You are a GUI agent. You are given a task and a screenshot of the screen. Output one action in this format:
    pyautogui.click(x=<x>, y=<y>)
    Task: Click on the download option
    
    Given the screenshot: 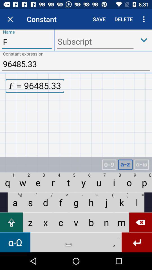 What is the action you would take?
    pyautogui.click(x=144, y=40)
    